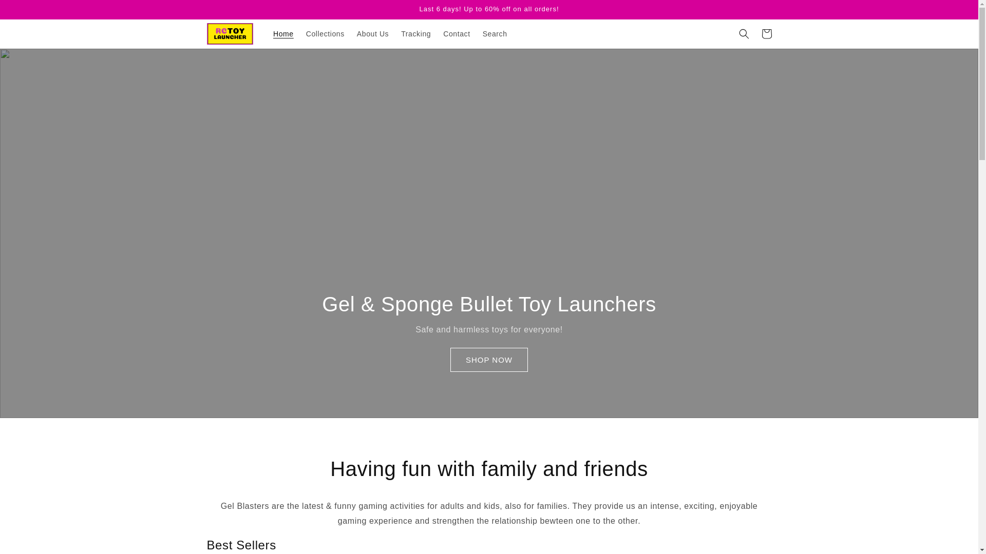 The width and height of the screenshot is (986, 554). What do you see at coordinates (373, 34) in the screenshot?
I see `About Us` at bounding box center [373, 34].